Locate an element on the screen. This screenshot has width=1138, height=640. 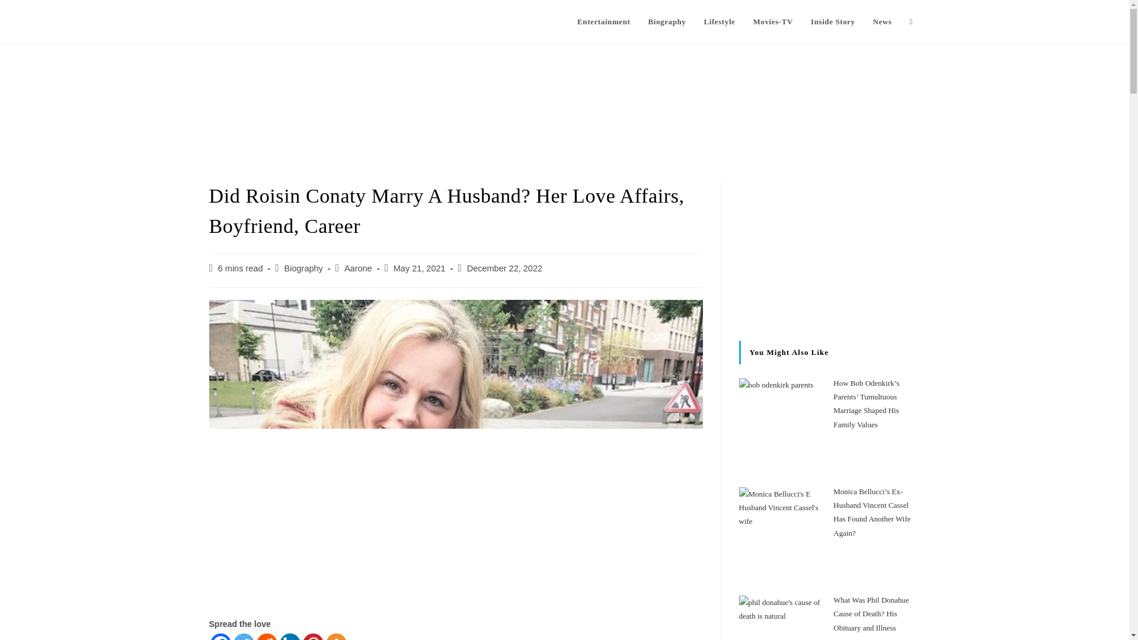
Entertainment is located at coordinates (603, 22).